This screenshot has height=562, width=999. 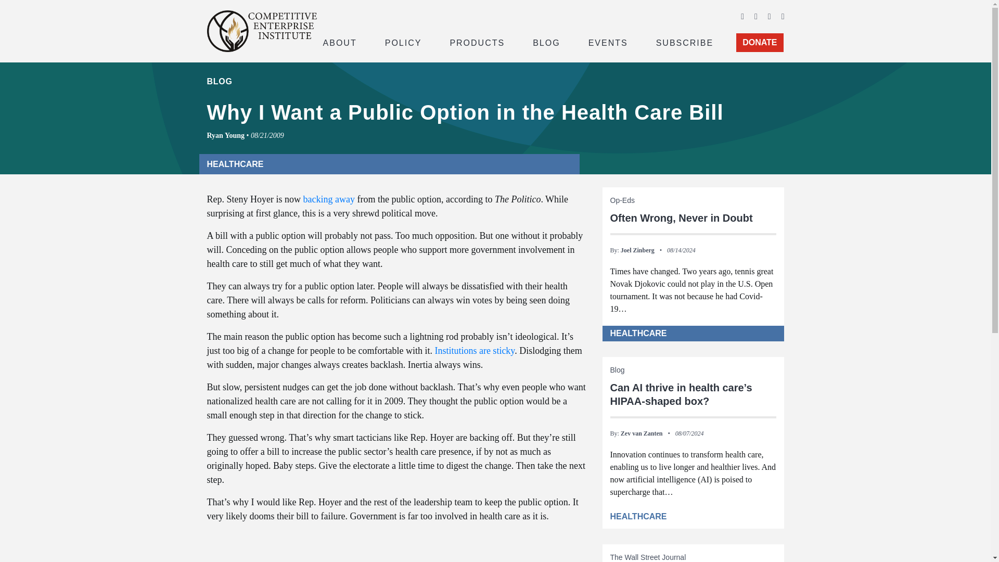 What do you see at coordinates (546, 42) in the screenshot?
I see `BLOG` at bounding box center [546, 42].